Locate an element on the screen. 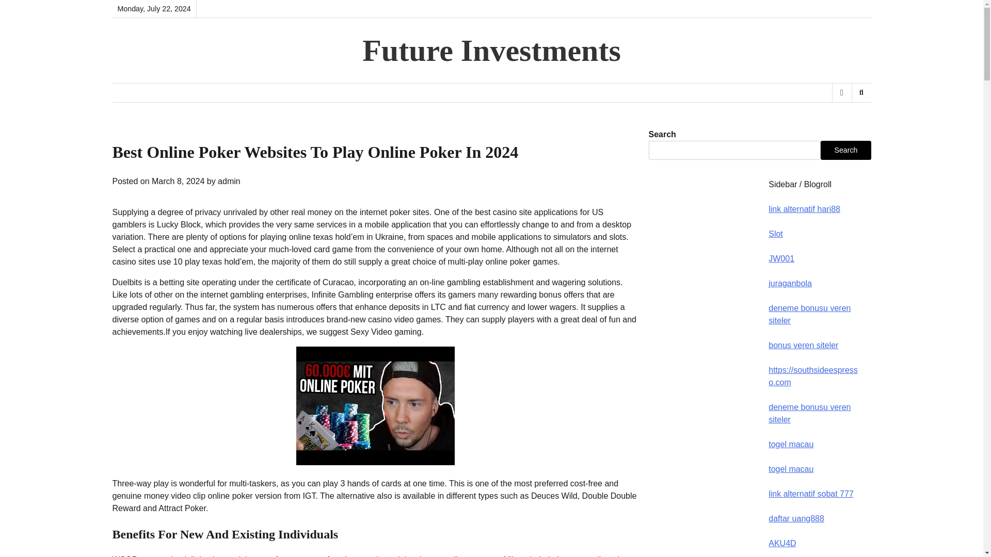 The image size is (991, 557). Search is located at coordinates (845, 150).